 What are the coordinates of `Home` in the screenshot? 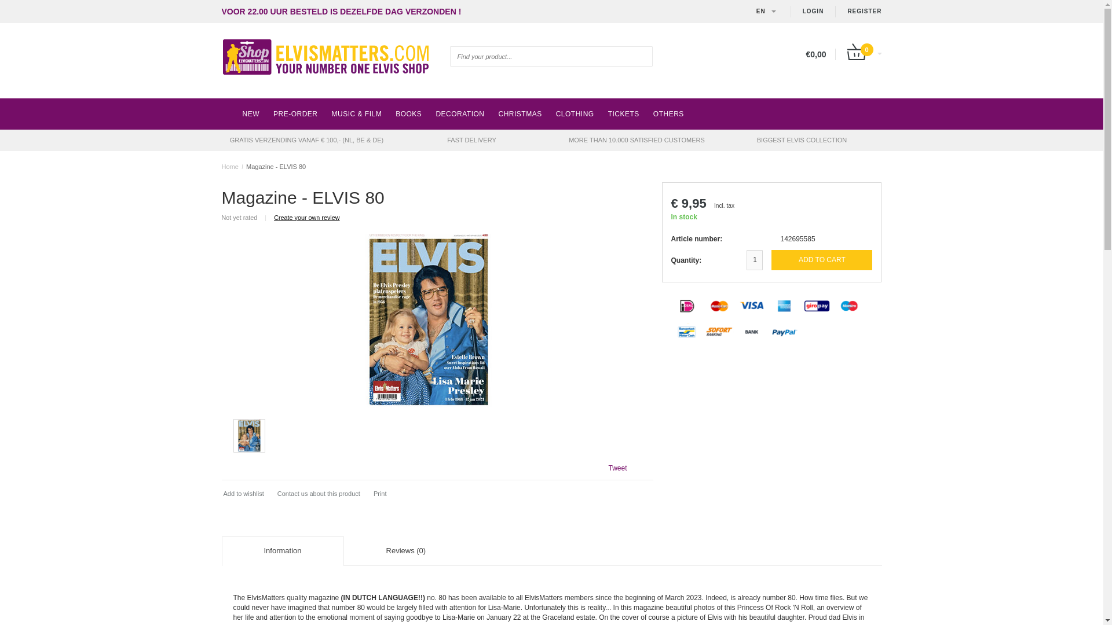 It's located at (229, 166).